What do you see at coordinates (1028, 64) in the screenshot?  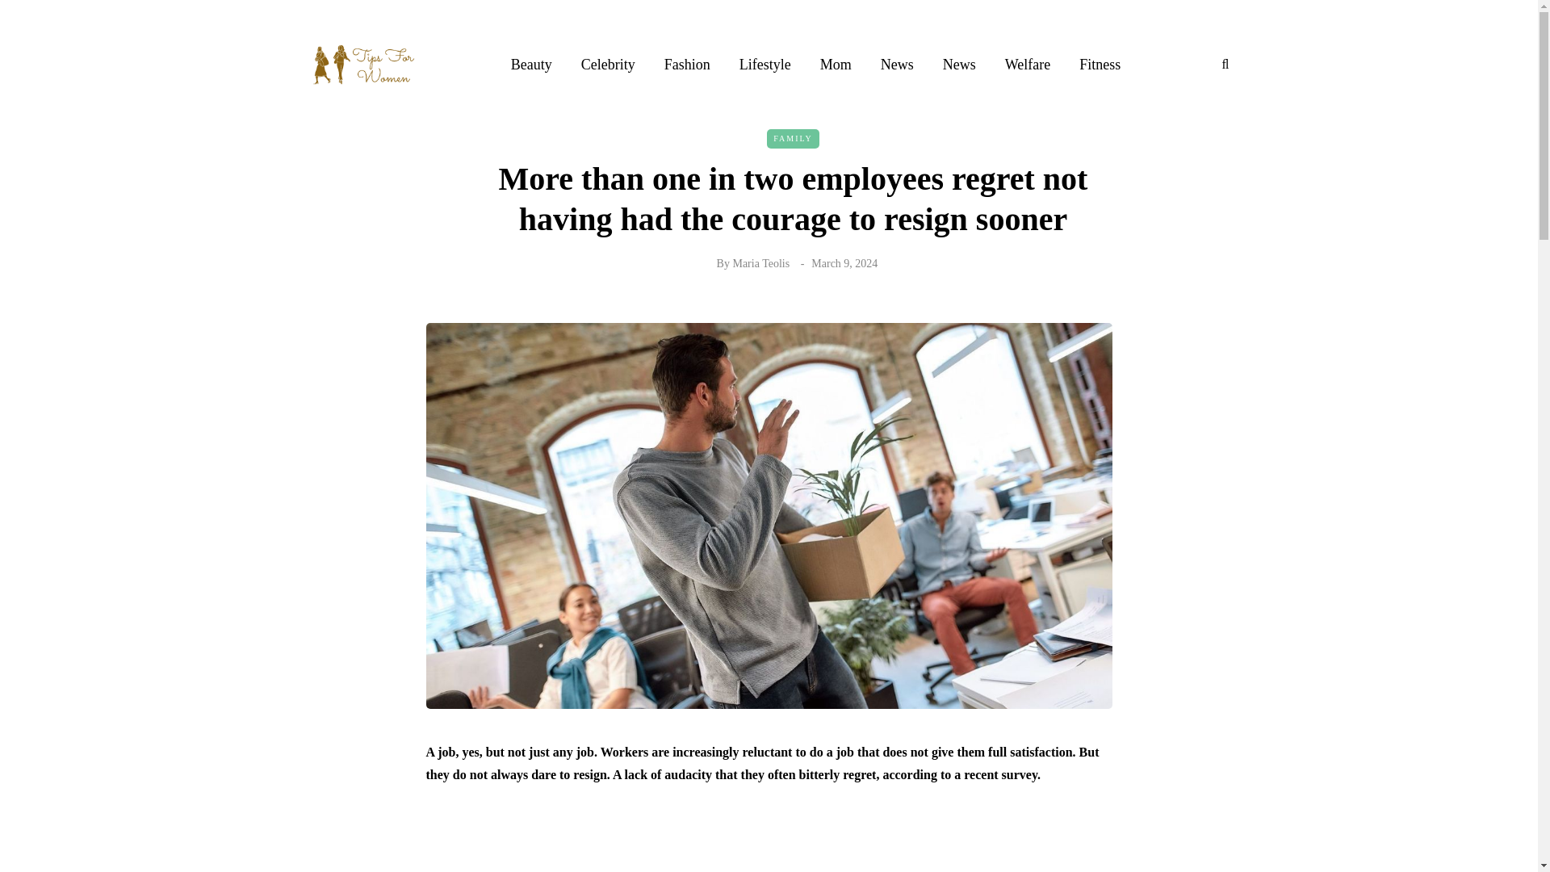 I see `Welfare` at bounding box center [1028, 64].